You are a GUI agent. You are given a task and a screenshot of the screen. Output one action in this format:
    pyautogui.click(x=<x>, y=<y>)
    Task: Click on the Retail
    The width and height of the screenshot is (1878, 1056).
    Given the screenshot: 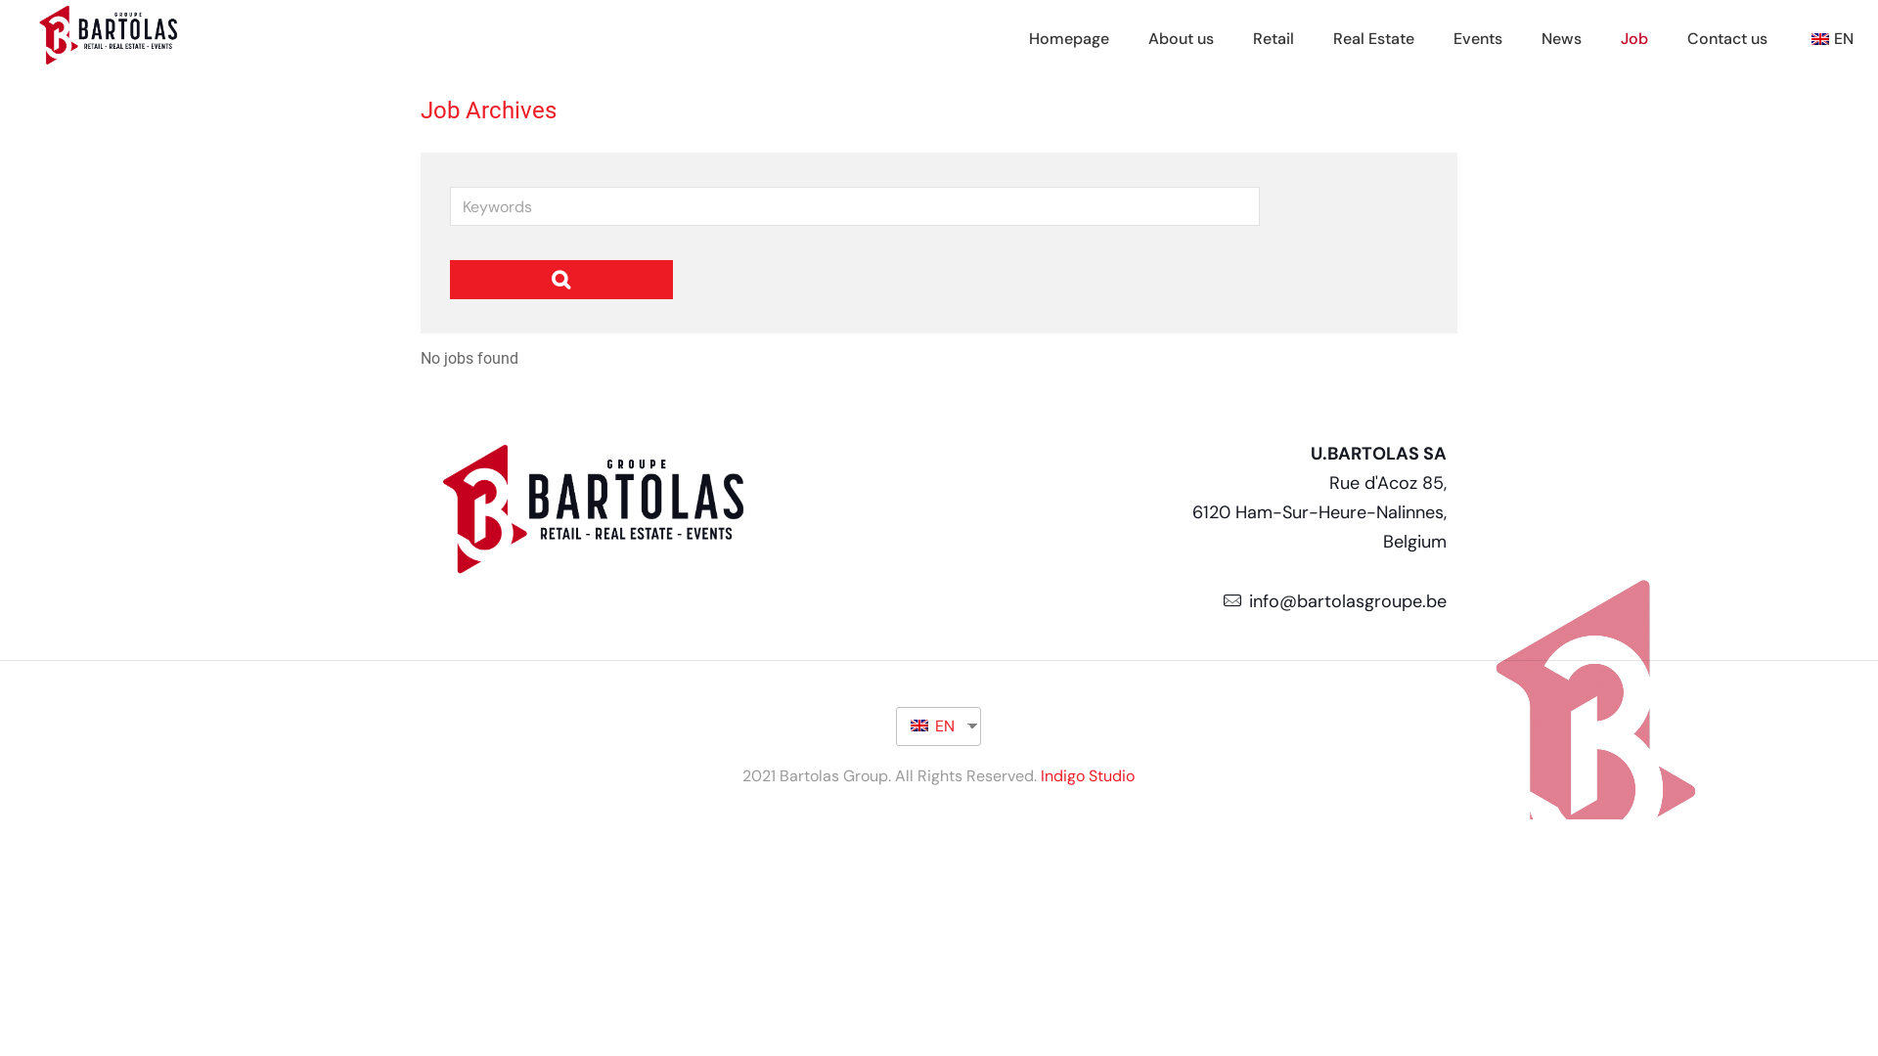 What is the action you would take?
    pyautogui.click(x=1274, y=39)
    